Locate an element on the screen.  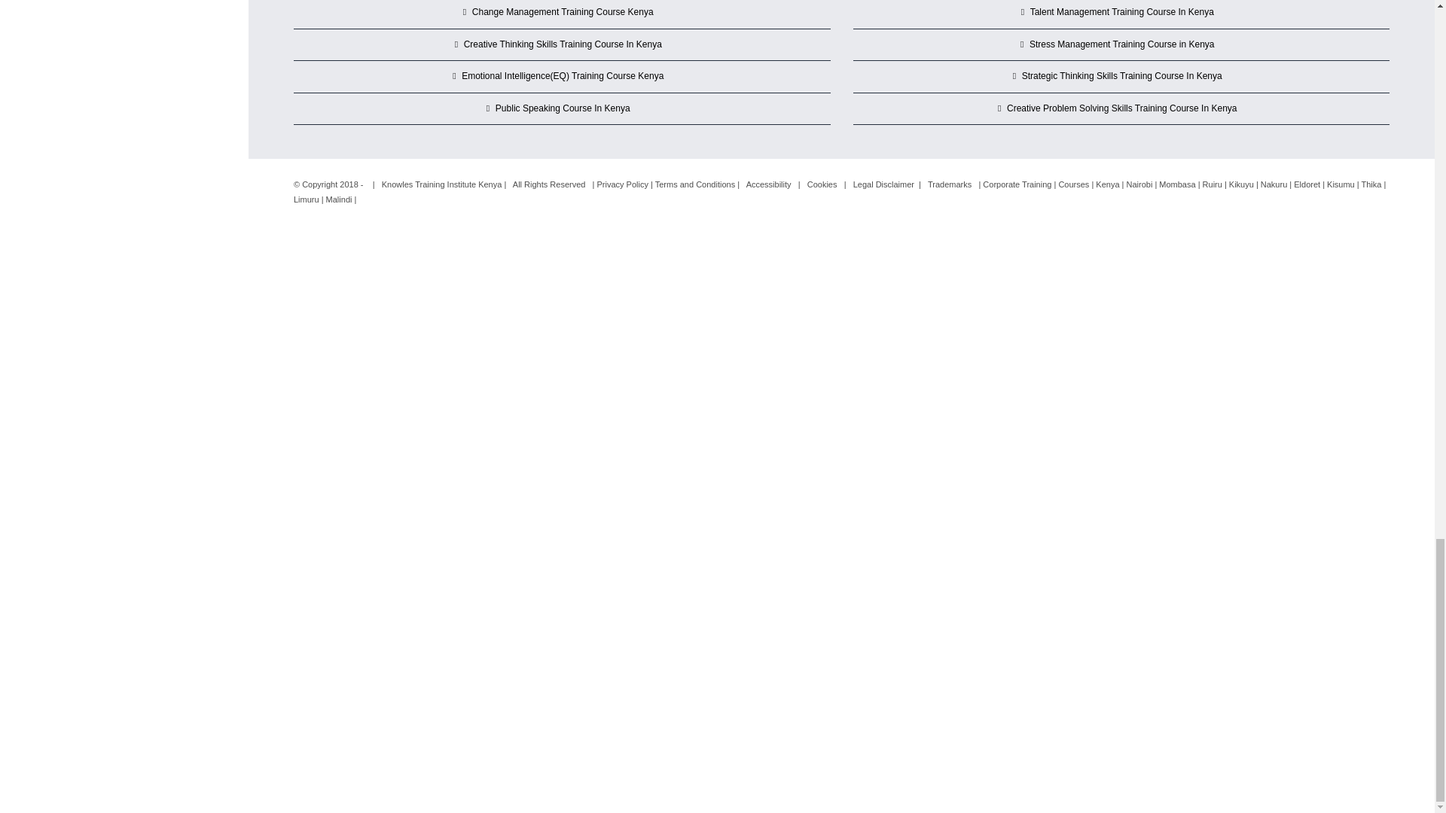
Cookies is located at coordinates (822, 184).